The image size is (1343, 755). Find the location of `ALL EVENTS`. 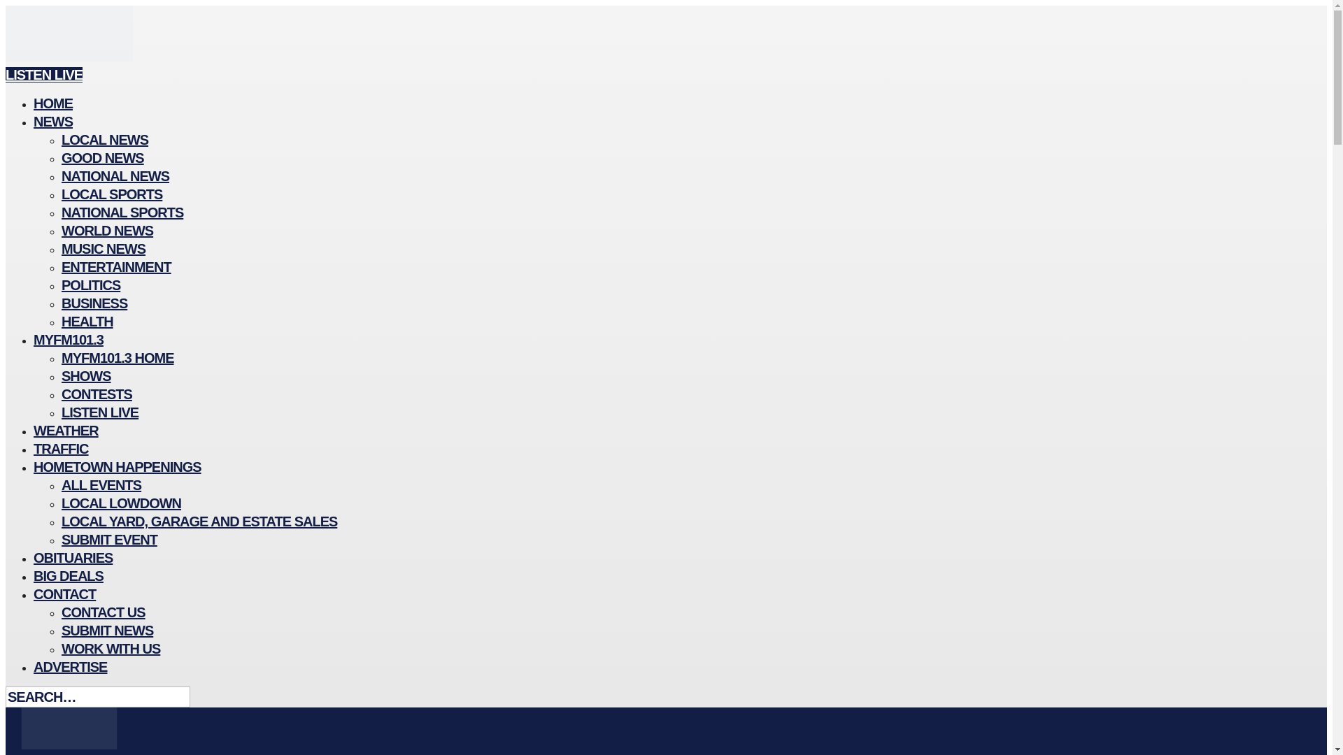

ALL EVENTS is located at coordinates (101, 485).